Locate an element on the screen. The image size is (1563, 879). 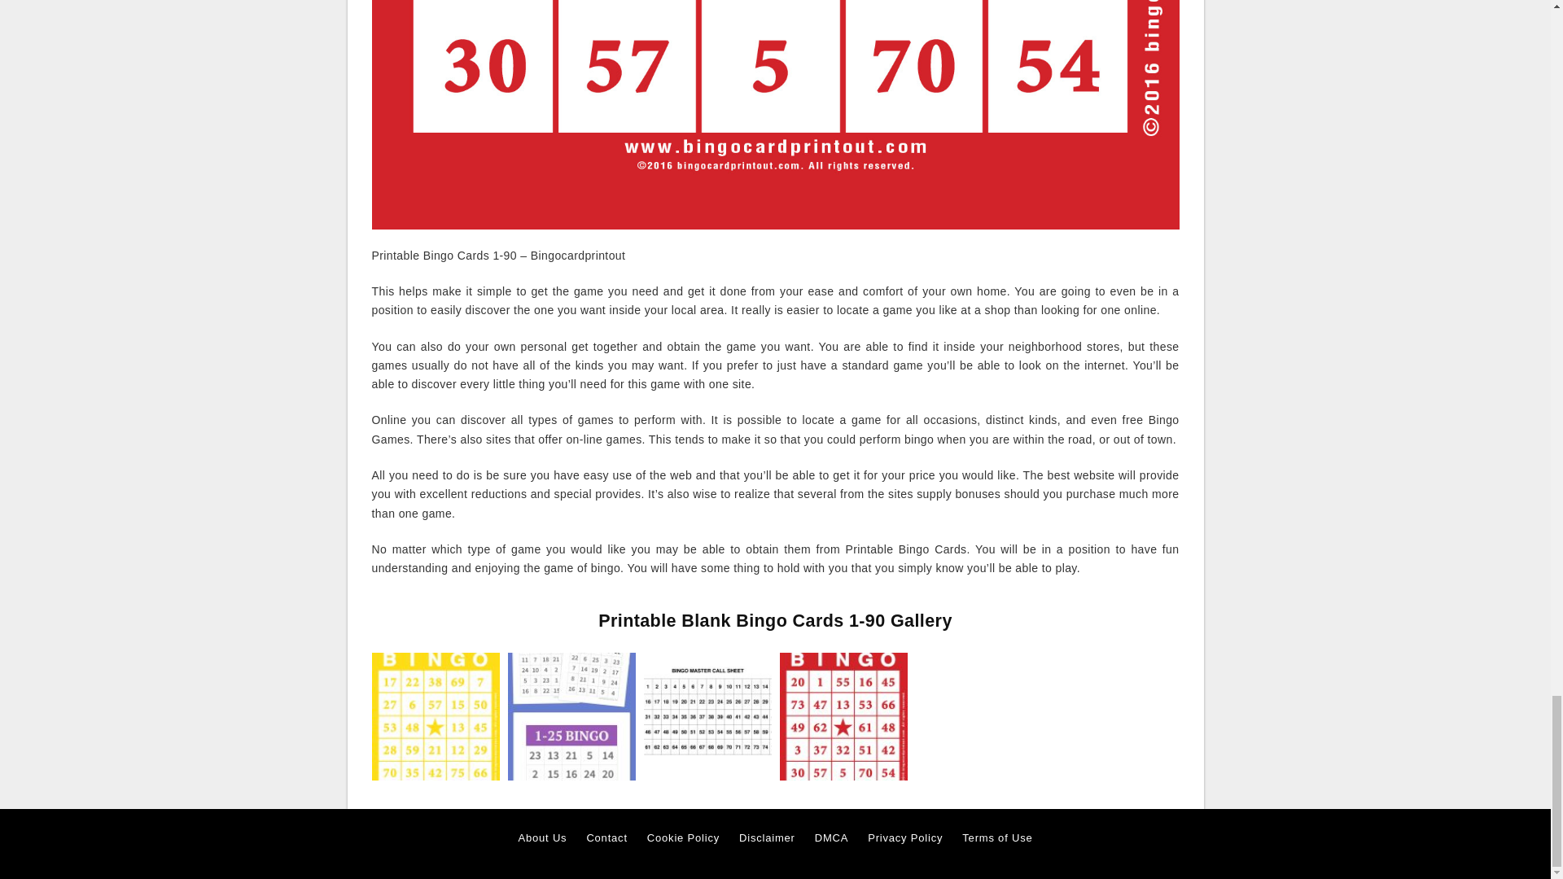
Privacy Policy is located at coordinates (904, 838).